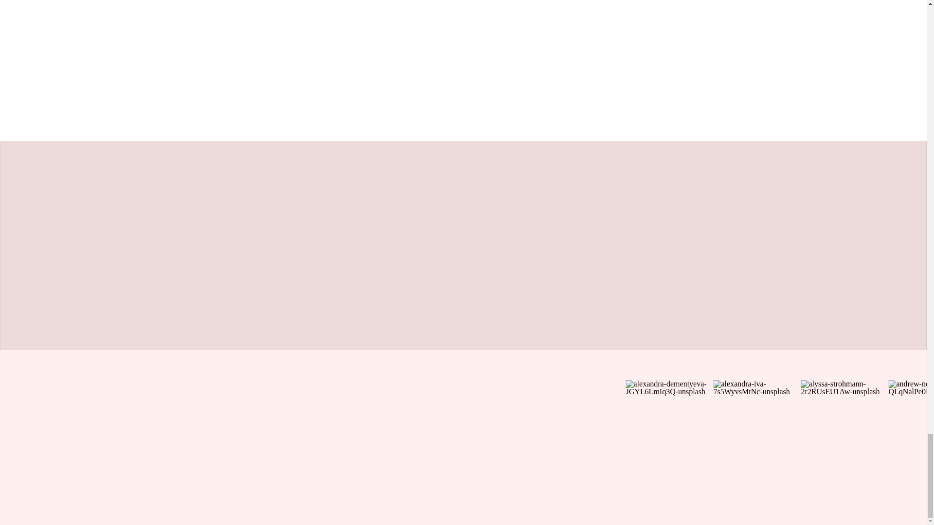 The height and width of the screenshot is (525, 934). I want to click on alexandra-dementyeva-JGYL6LmIq3Q-unsplash, so click(669, 424).